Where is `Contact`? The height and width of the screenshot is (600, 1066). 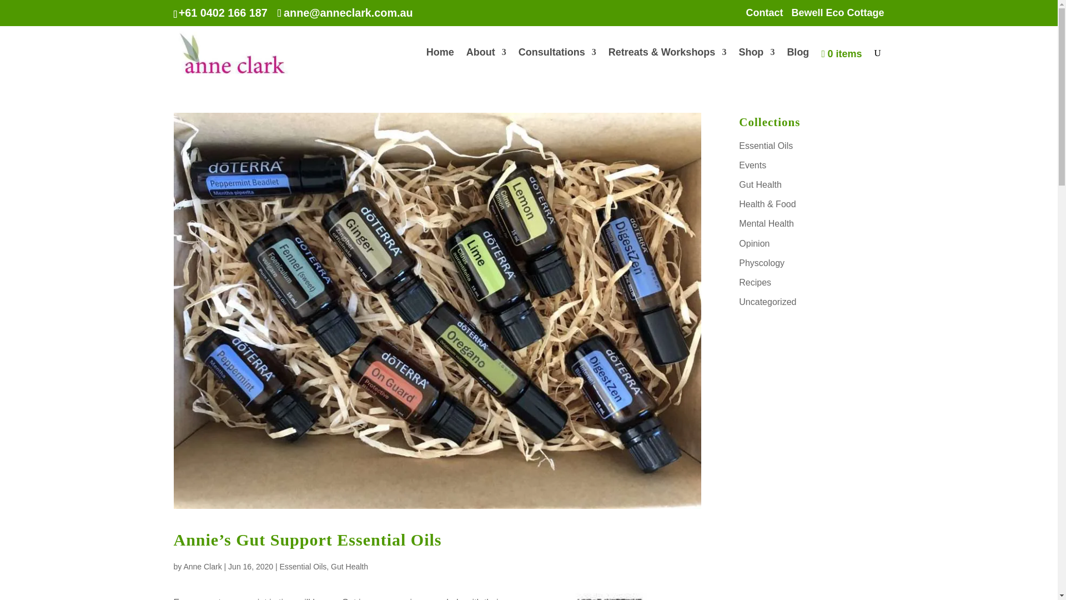
Contact is located at coordinates (764, 17).